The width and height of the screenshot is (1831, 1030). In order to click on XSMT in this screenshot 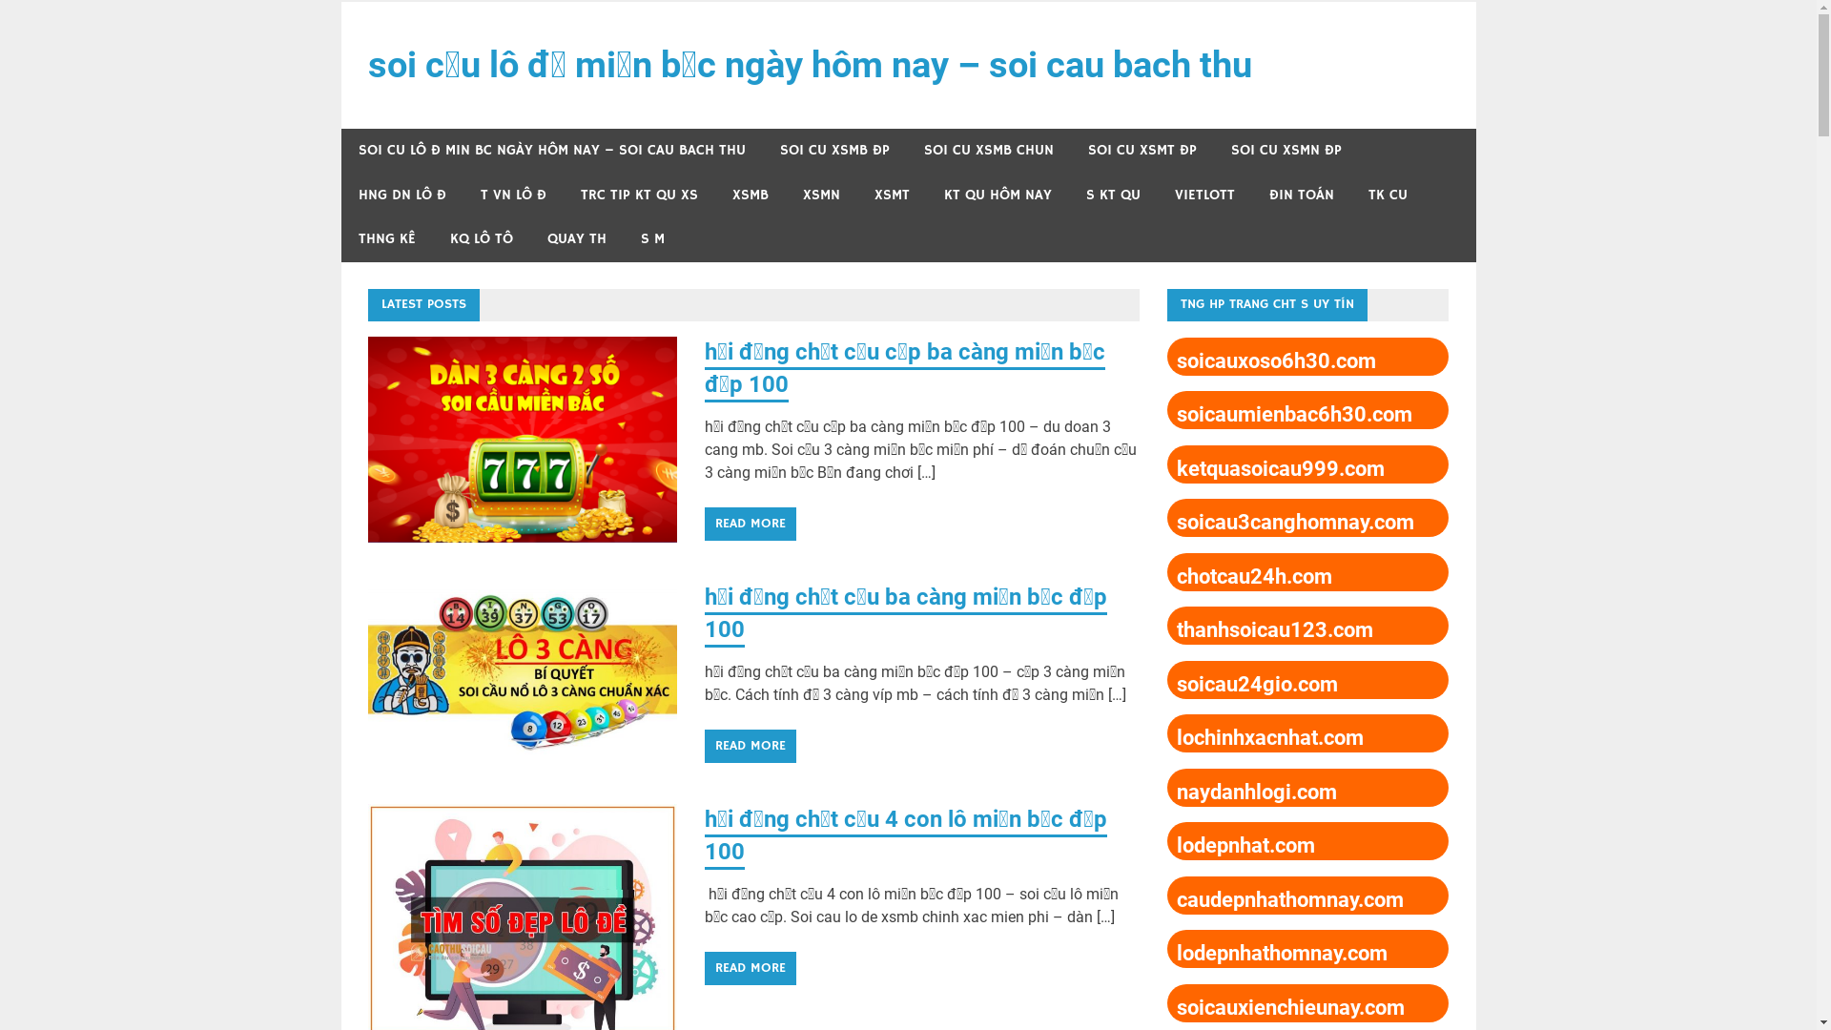, I will do `click(891, 196)`.